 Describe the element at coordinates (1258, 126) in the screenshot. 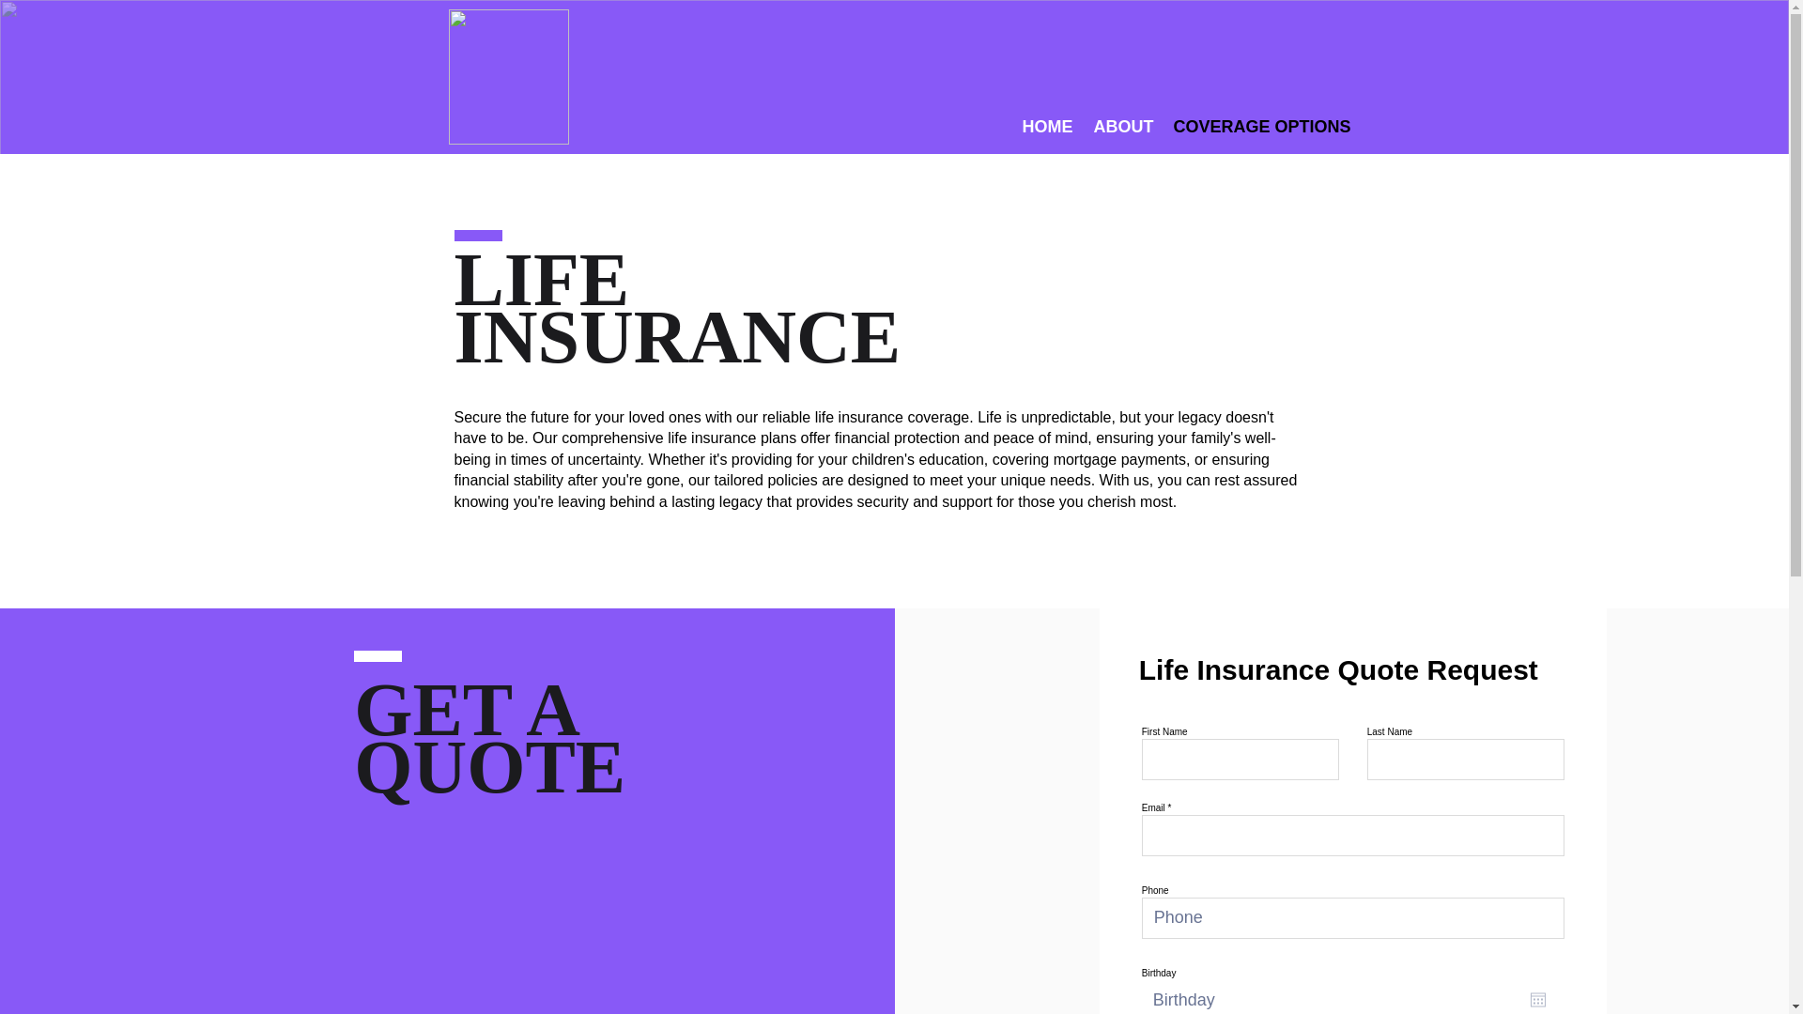

I see `COVERAGE OPTIONS` at that location.